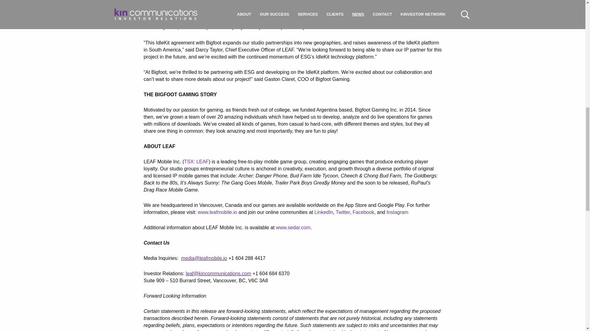 The width and height of the screenshot is (590, 331). I want to click on Instagram, so click(397, 212).